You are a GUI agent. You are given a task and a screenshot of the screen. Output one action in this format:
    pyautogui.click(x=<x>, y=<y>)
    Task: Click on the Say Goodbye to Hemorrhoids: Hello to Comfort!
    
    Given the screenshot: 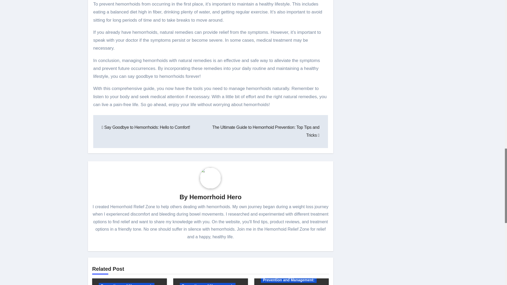 What is the action you would take?
    pyautogui.click(x=146, y=127)
    